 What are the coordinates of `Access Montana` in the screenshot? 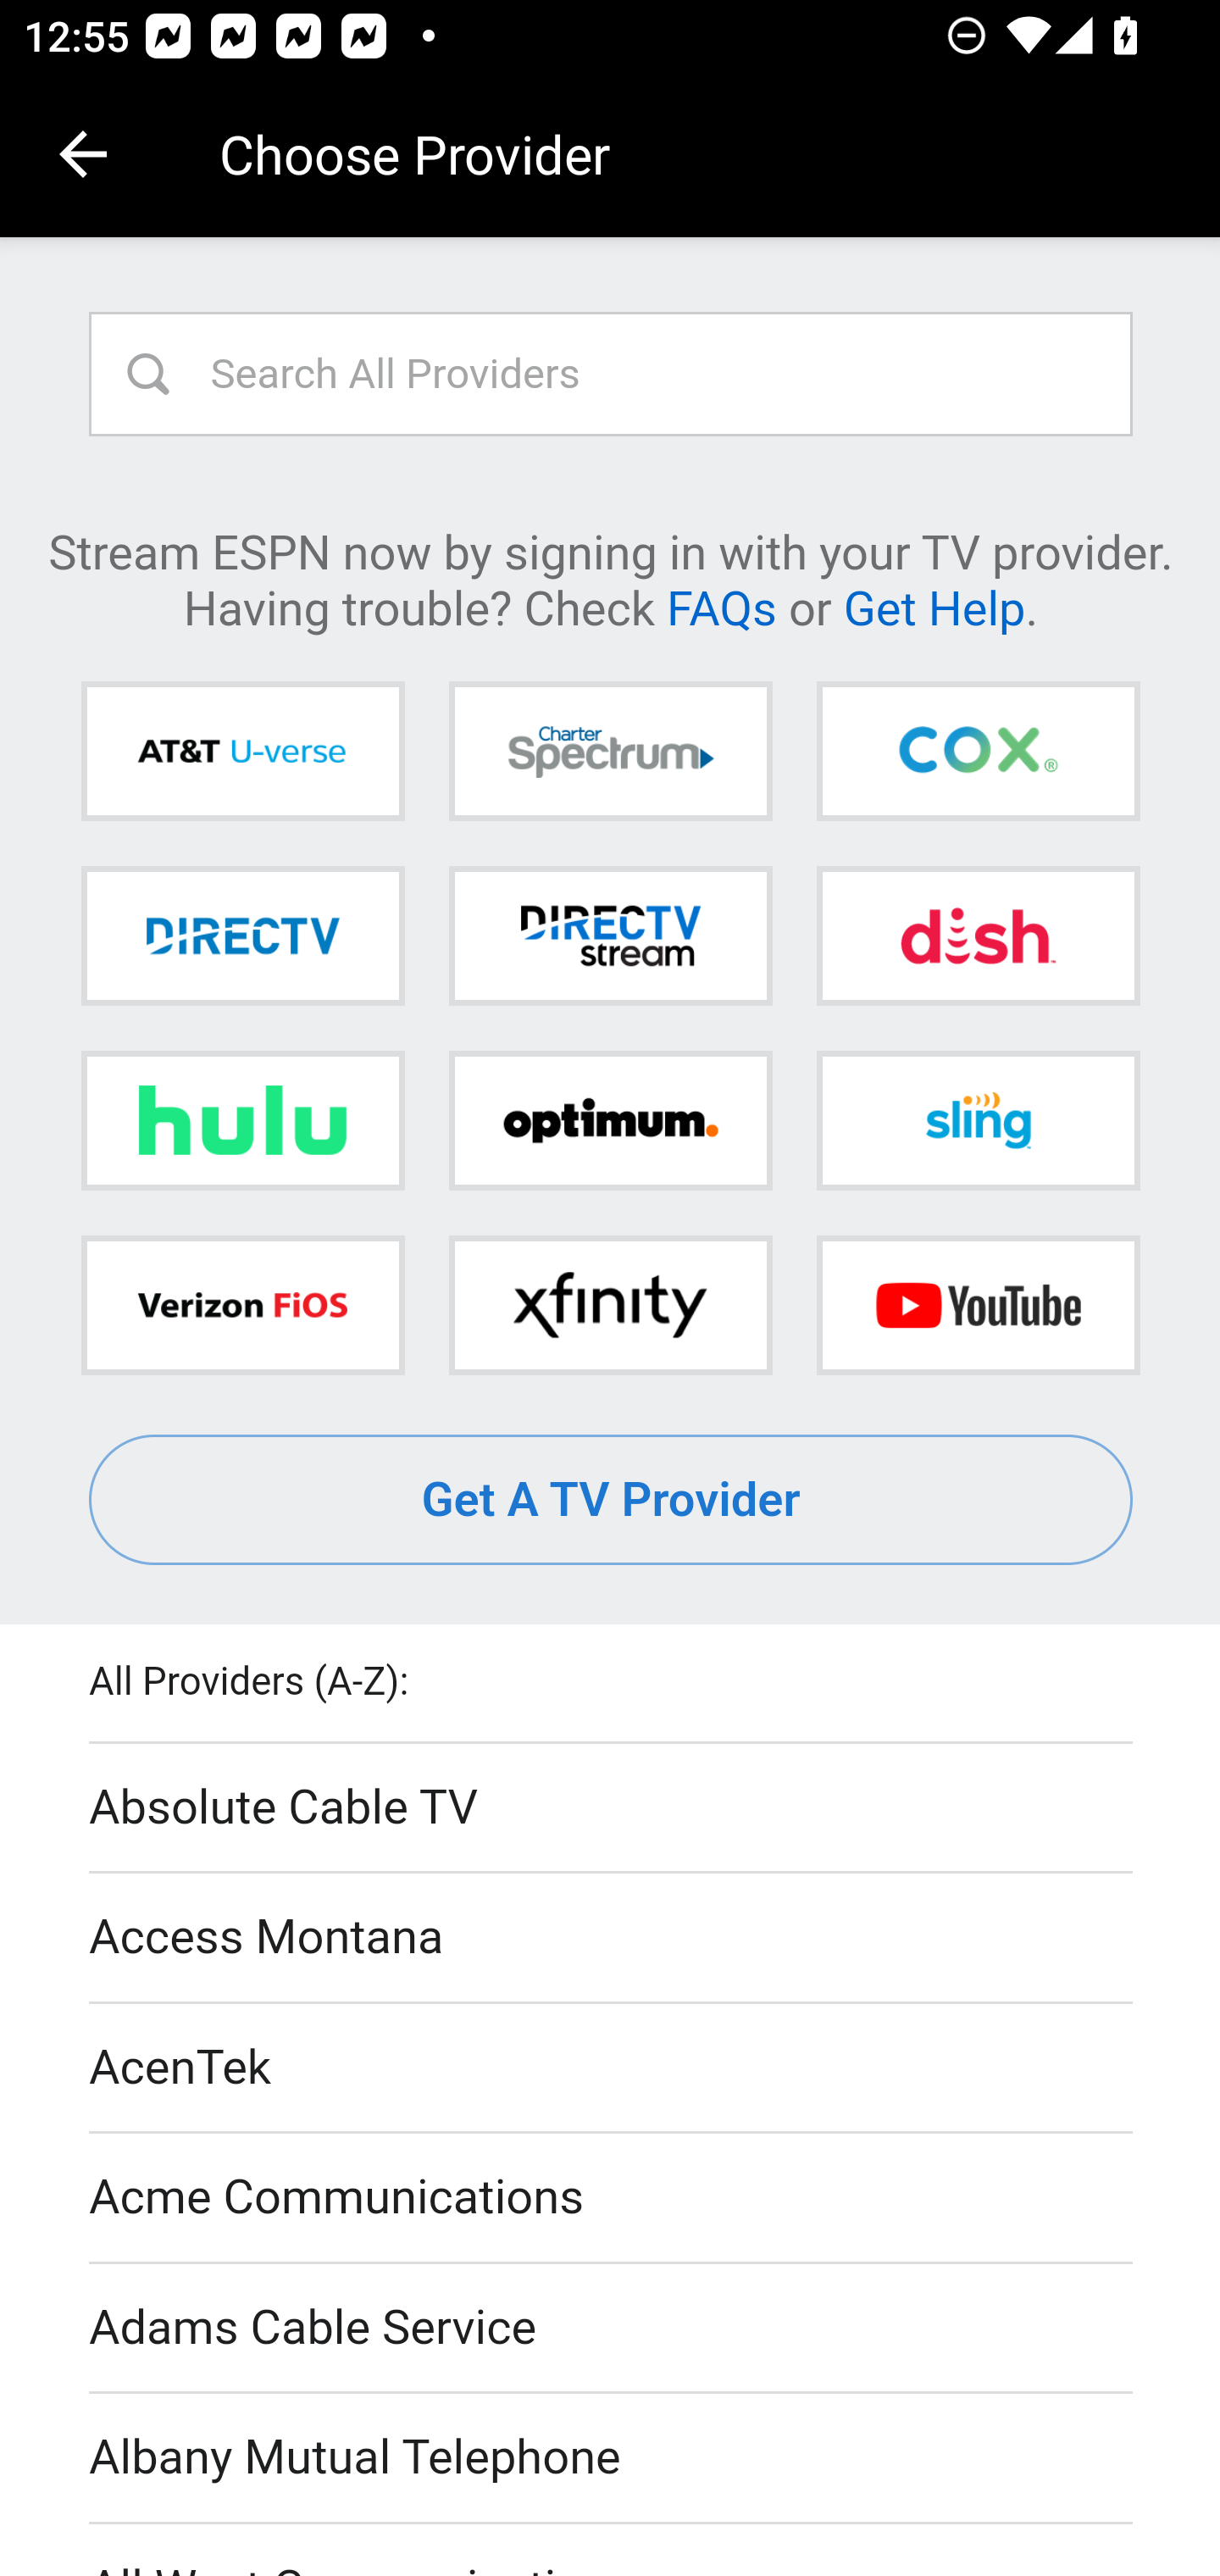 It's located at (612, 1937).